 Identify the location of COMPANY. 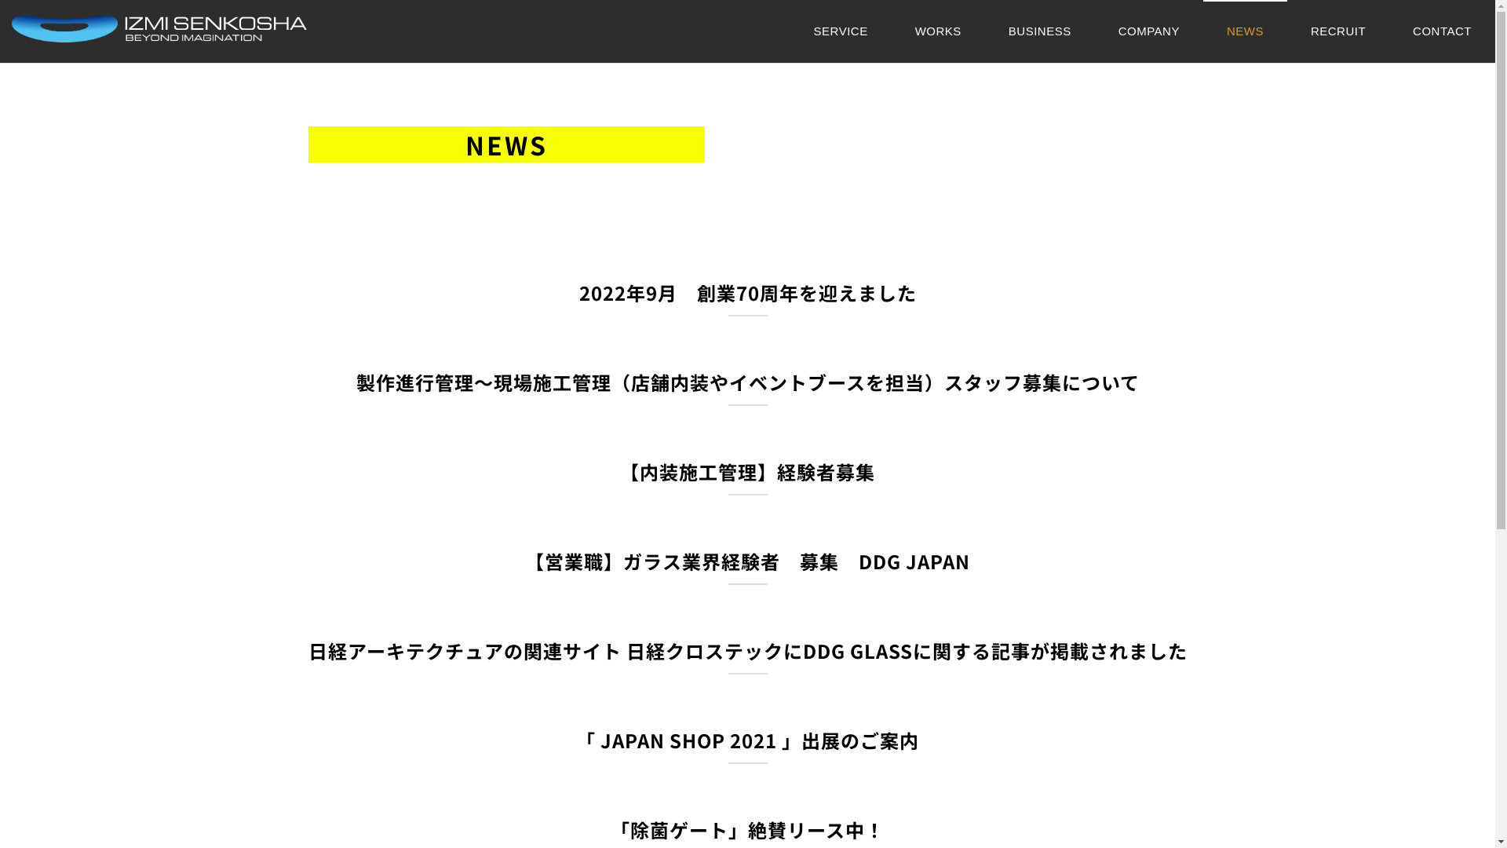
(1149, 31).